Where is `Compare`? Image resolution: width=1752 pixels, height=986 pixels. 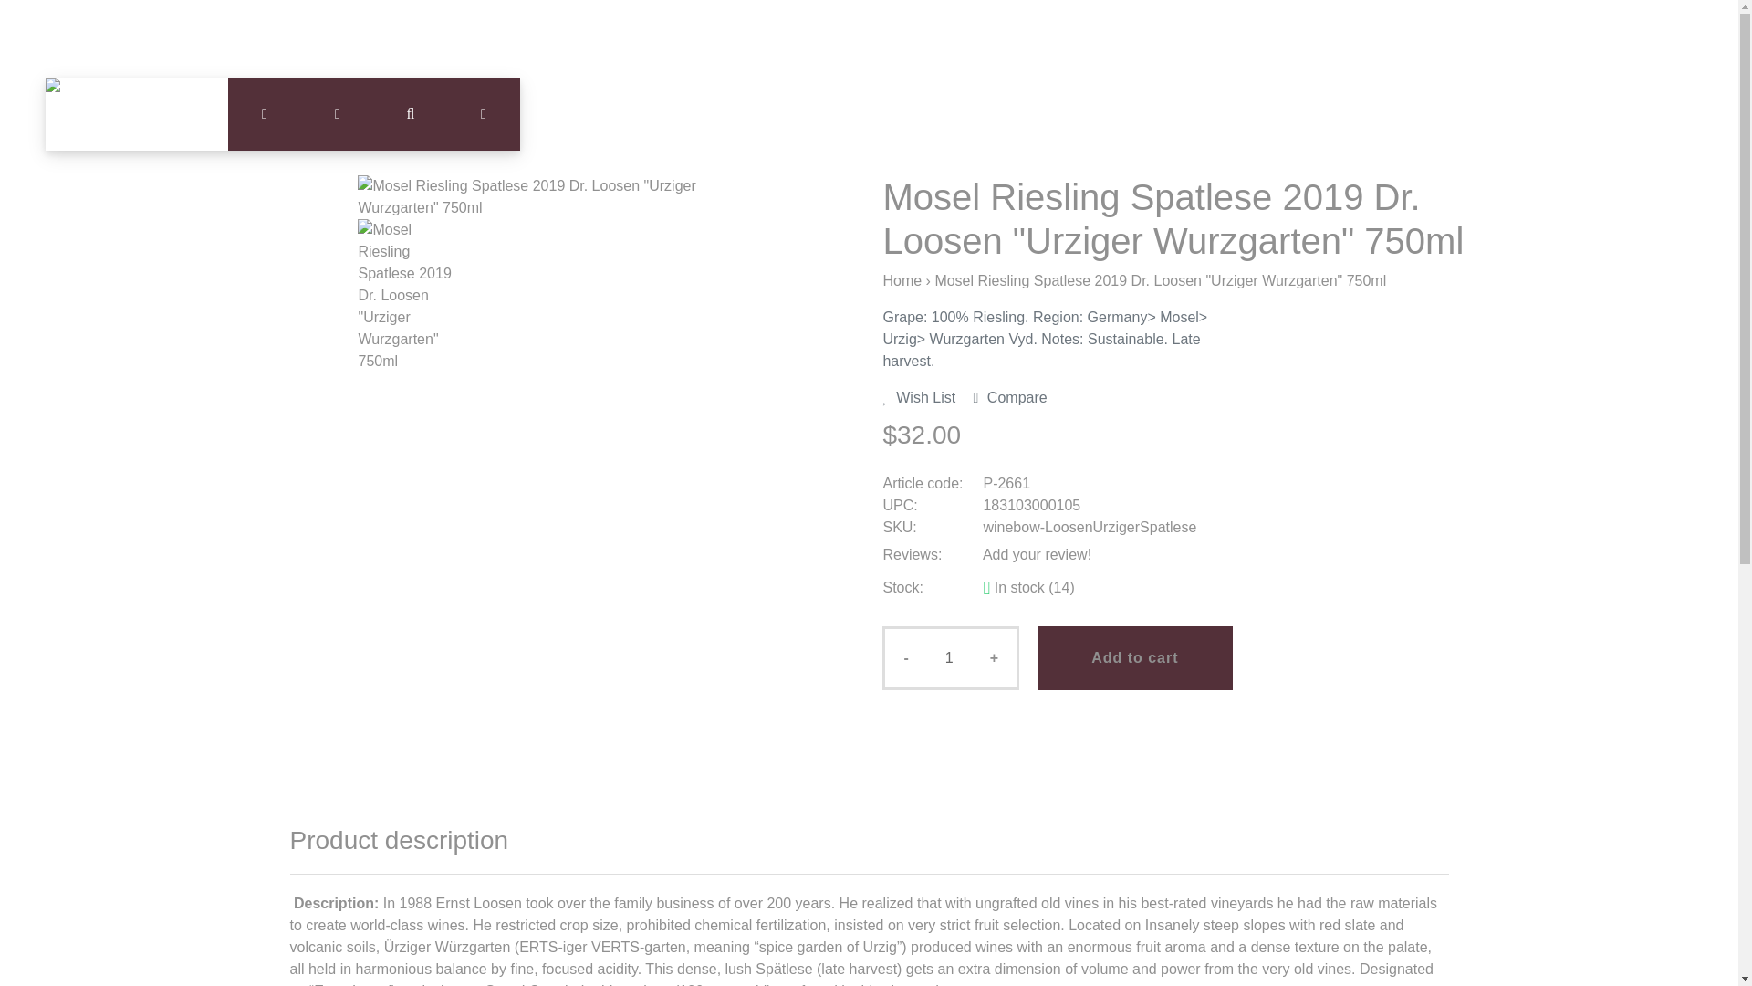 Compare is located at coordinates (1011, 396).